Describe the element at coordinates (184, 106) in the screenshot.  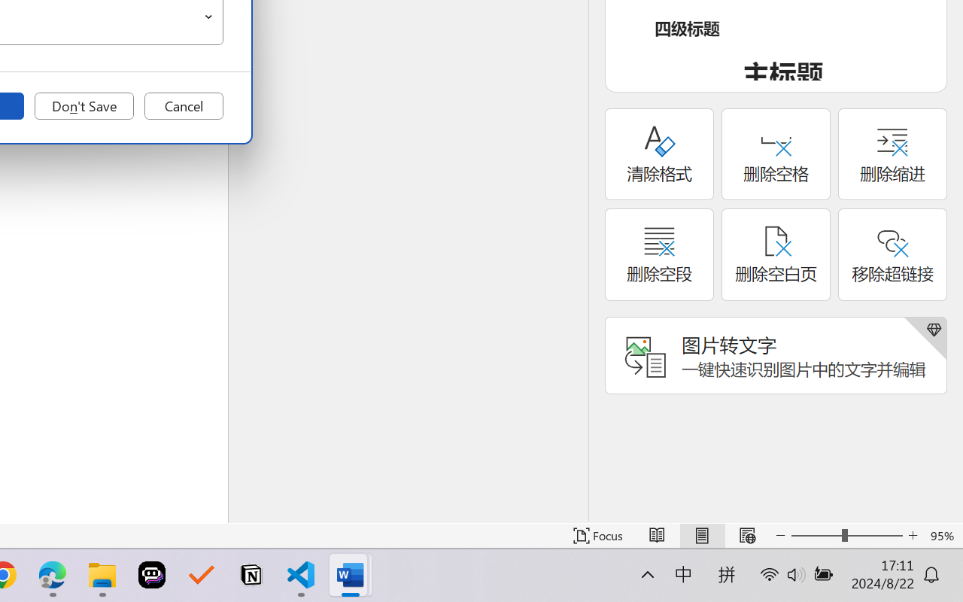
I see `Cancel` at that location.